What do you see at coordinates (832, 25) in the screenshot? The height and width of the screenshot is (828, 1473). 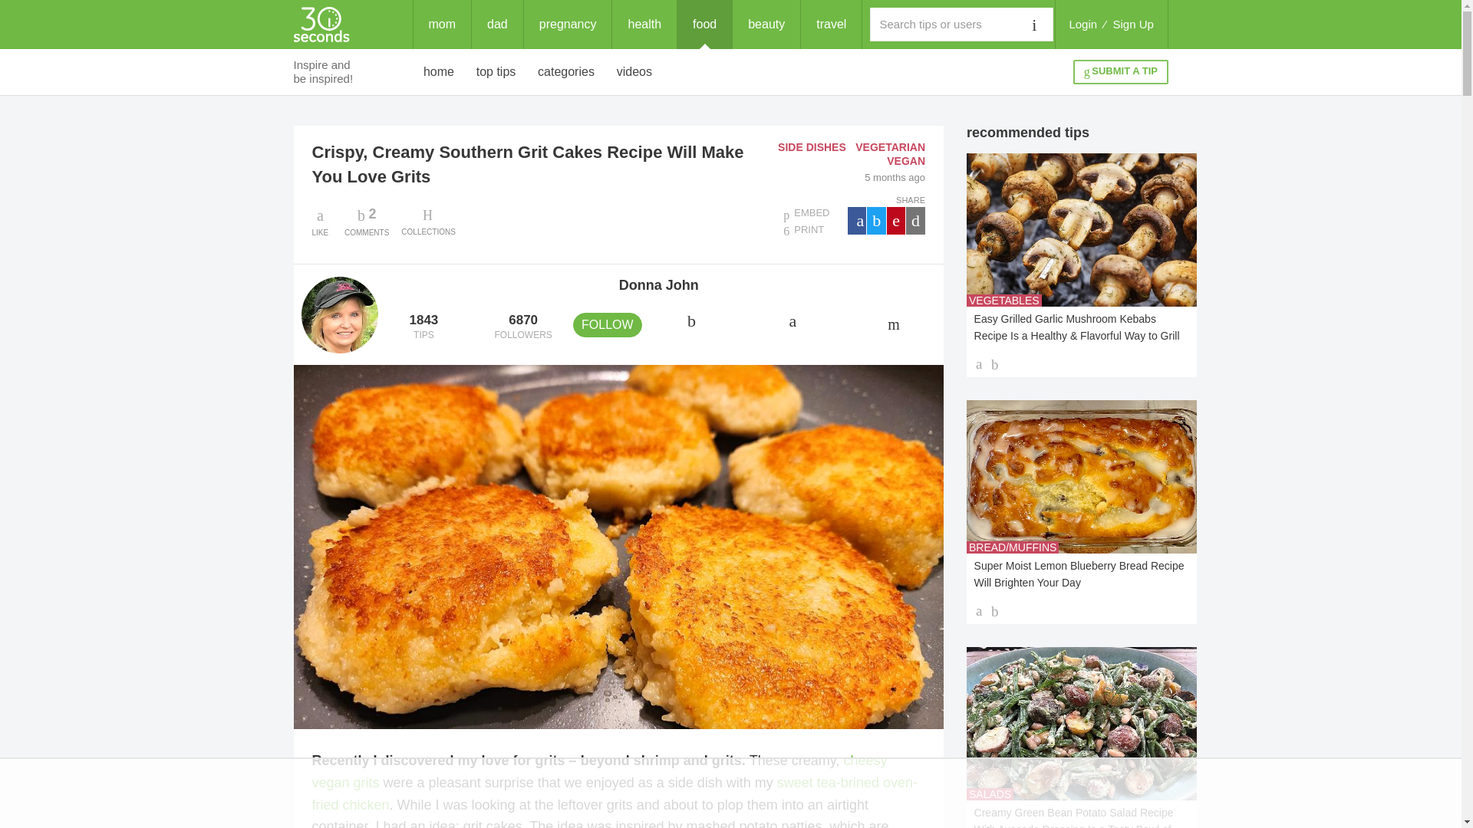 I see `travel` at bounding box center [832, 25].